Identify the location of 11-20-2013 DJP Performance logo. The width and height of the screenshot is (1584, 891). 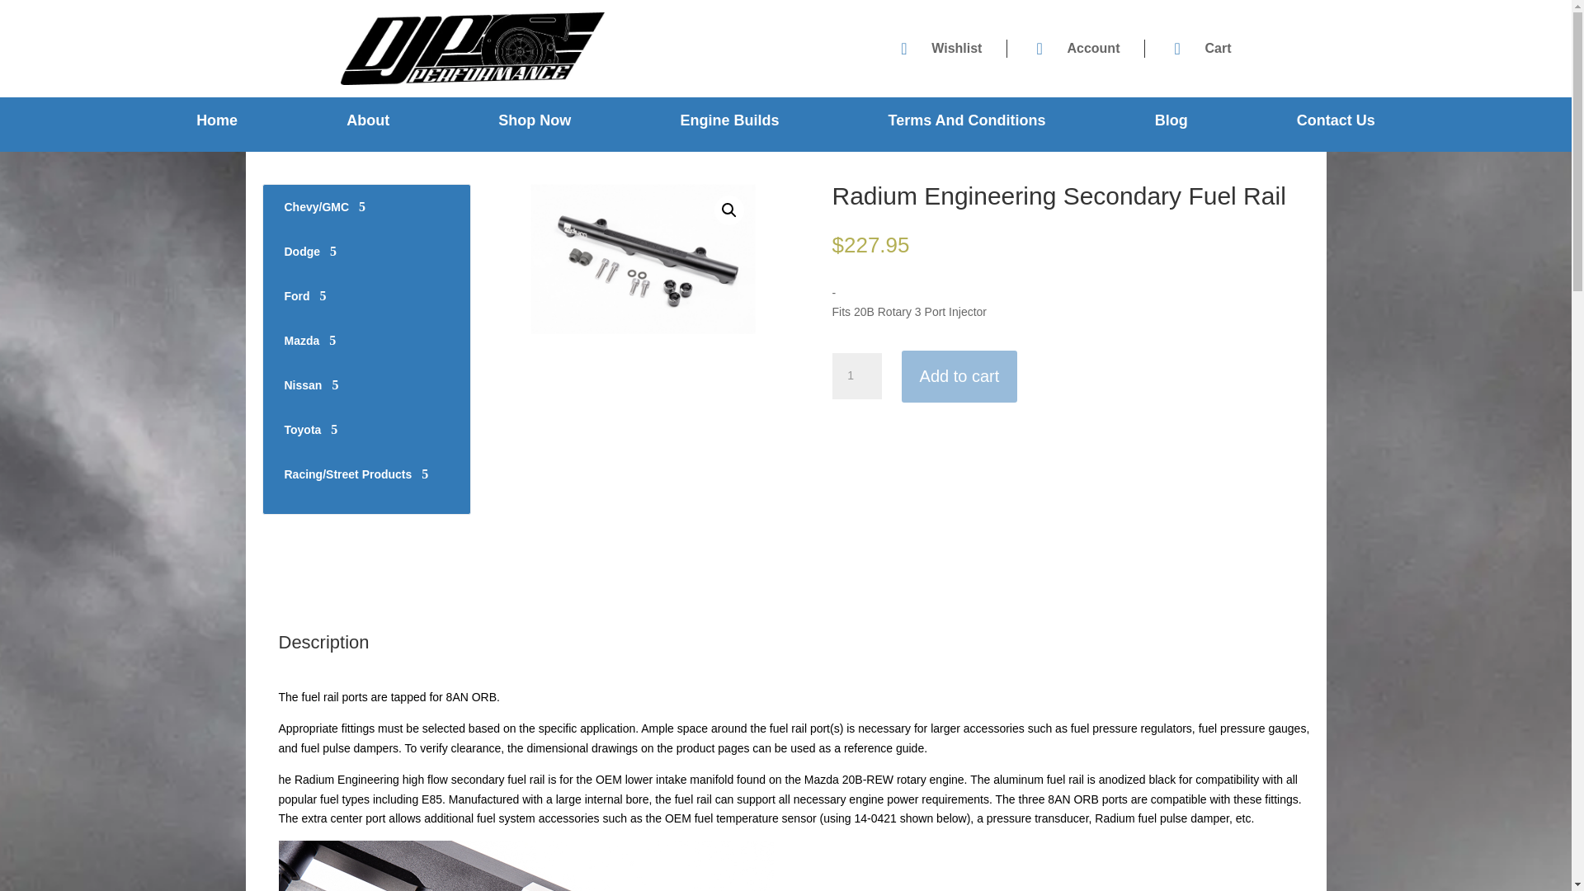
(472, 48).